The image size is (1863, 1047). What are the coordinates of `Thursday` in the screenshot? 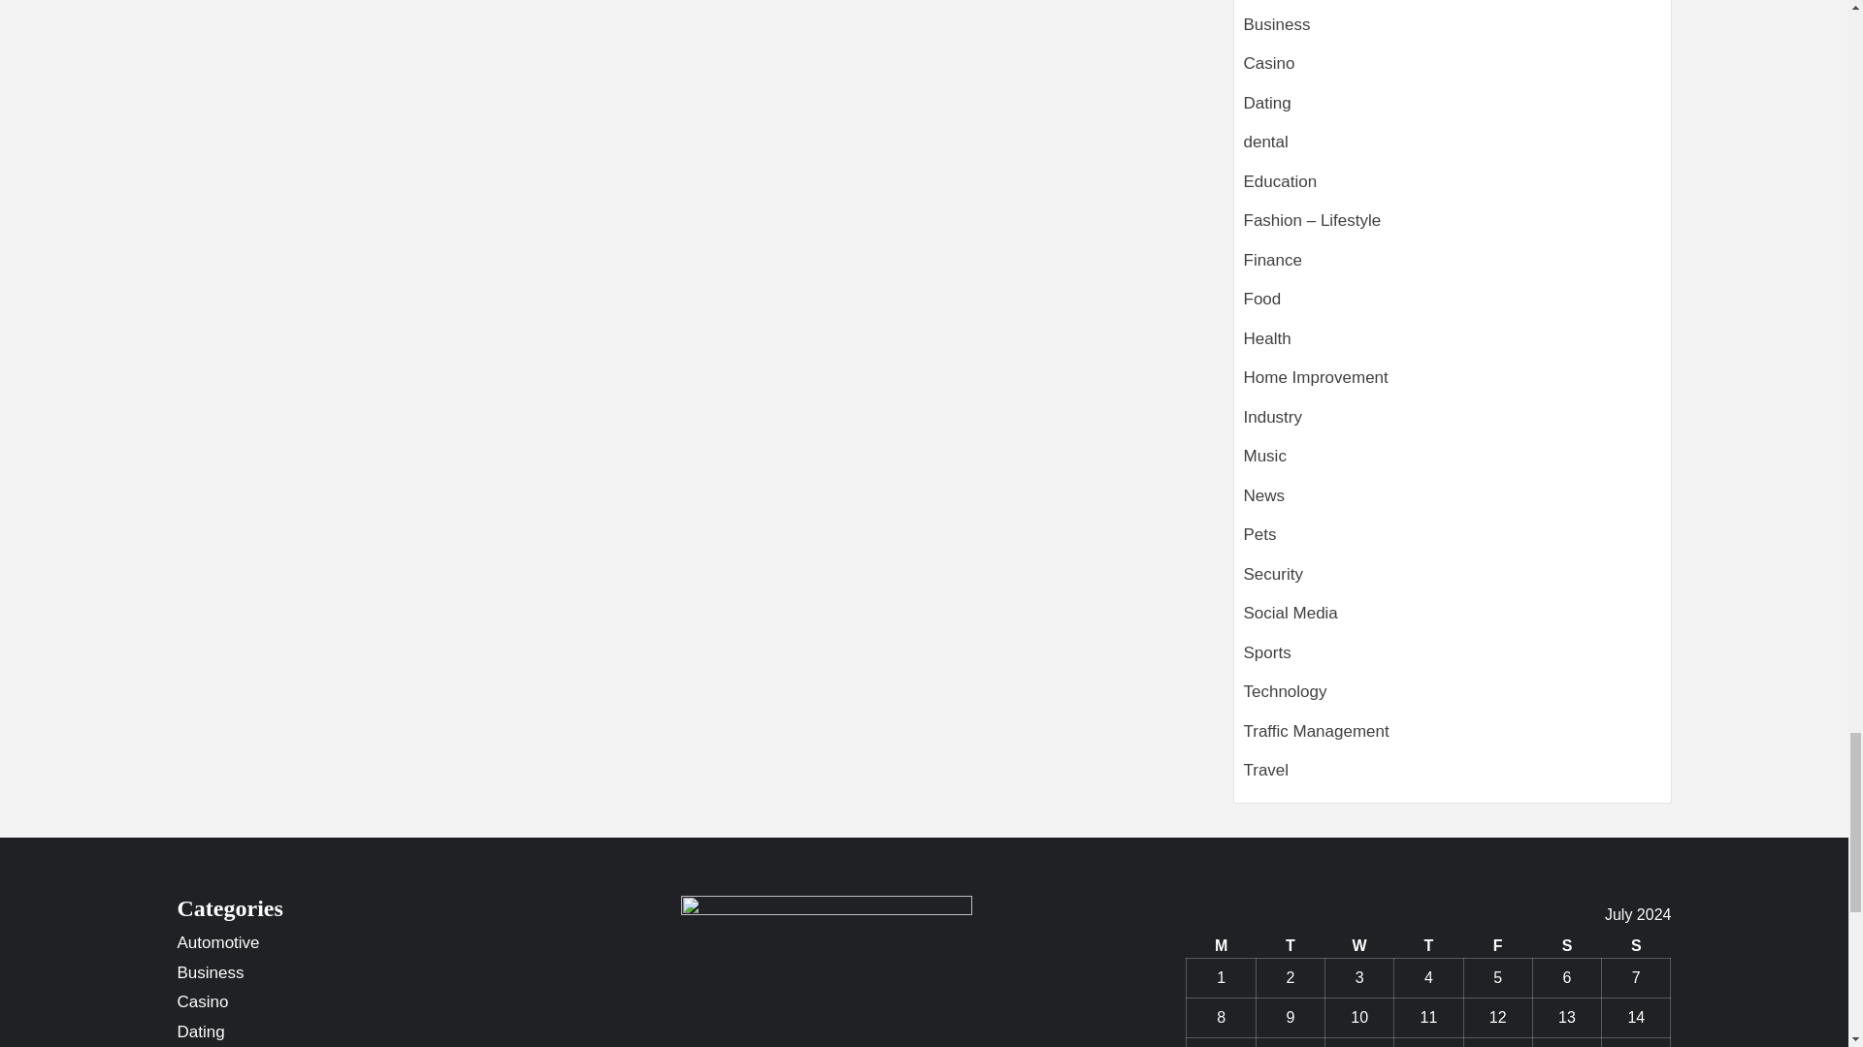 It's located at (1428, 946).